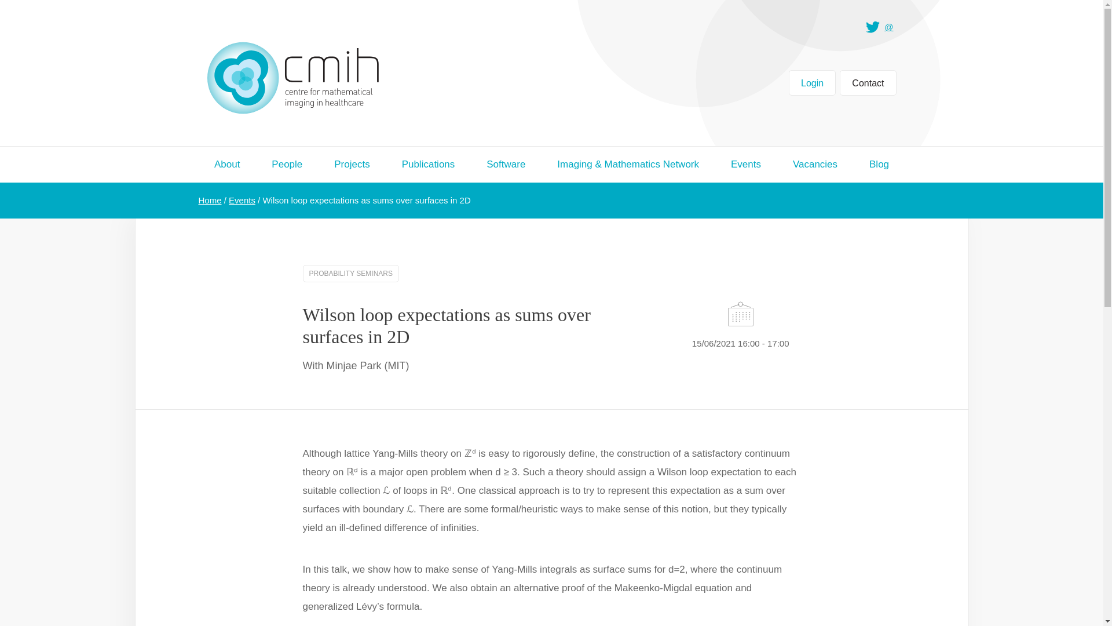 The height and width of the screenshot is (626, 1112). What do you see at coordinates (428, 165) in the screenshot?
I see `Publications` at bounding box center [428, 165].